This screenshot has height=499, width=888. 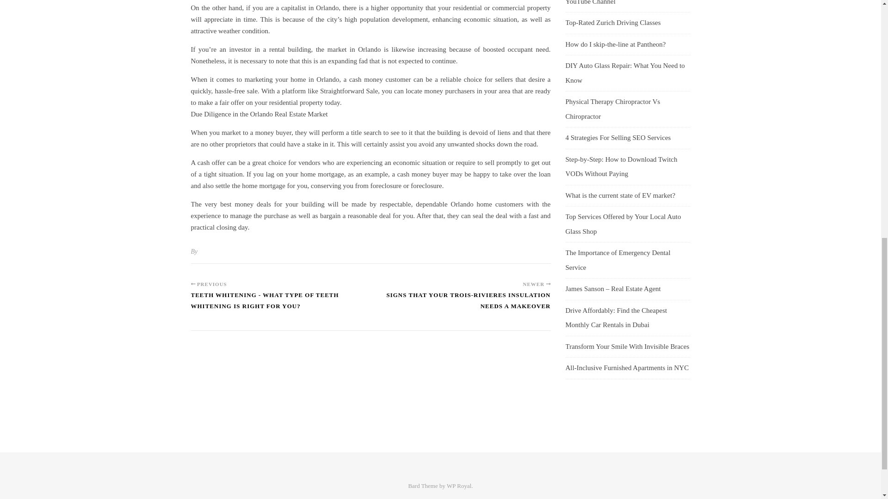 What do you see at coordinates (617, 2) in the screenshot?
I see `How to Grab Twitch Videos For Your YouTube Channel` at bounding box center [617, 2].